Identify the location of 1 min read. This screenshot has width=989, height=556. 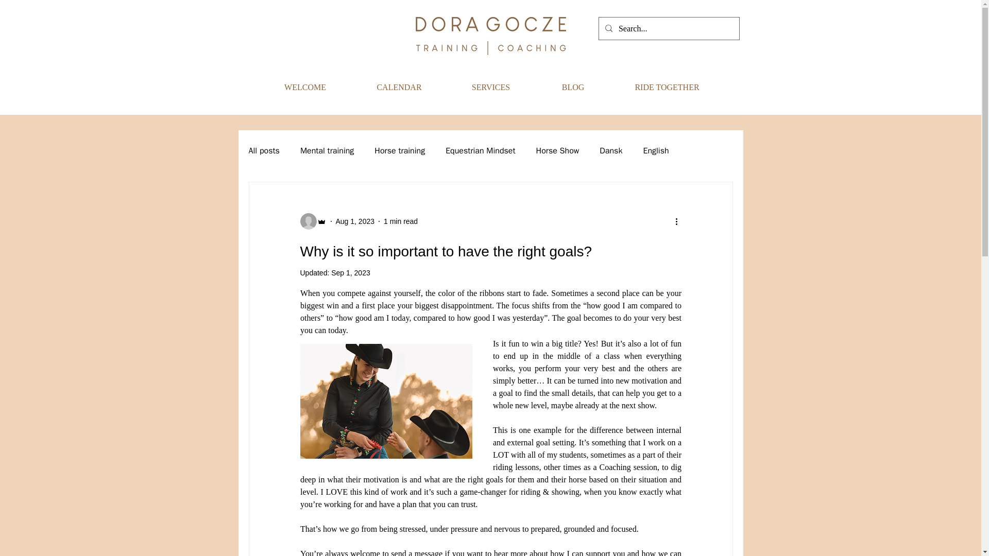
(400, 221).